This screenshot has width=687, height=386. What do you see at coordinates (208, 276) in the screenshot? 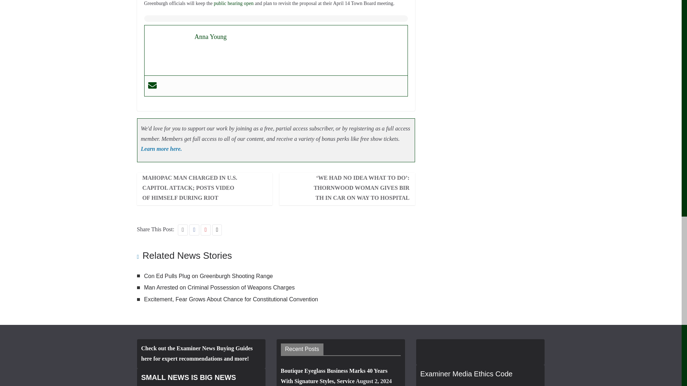
I see `Con Ed Pulls Plug on Greenburgh Shooting Range` at bounding box center [208, 276].